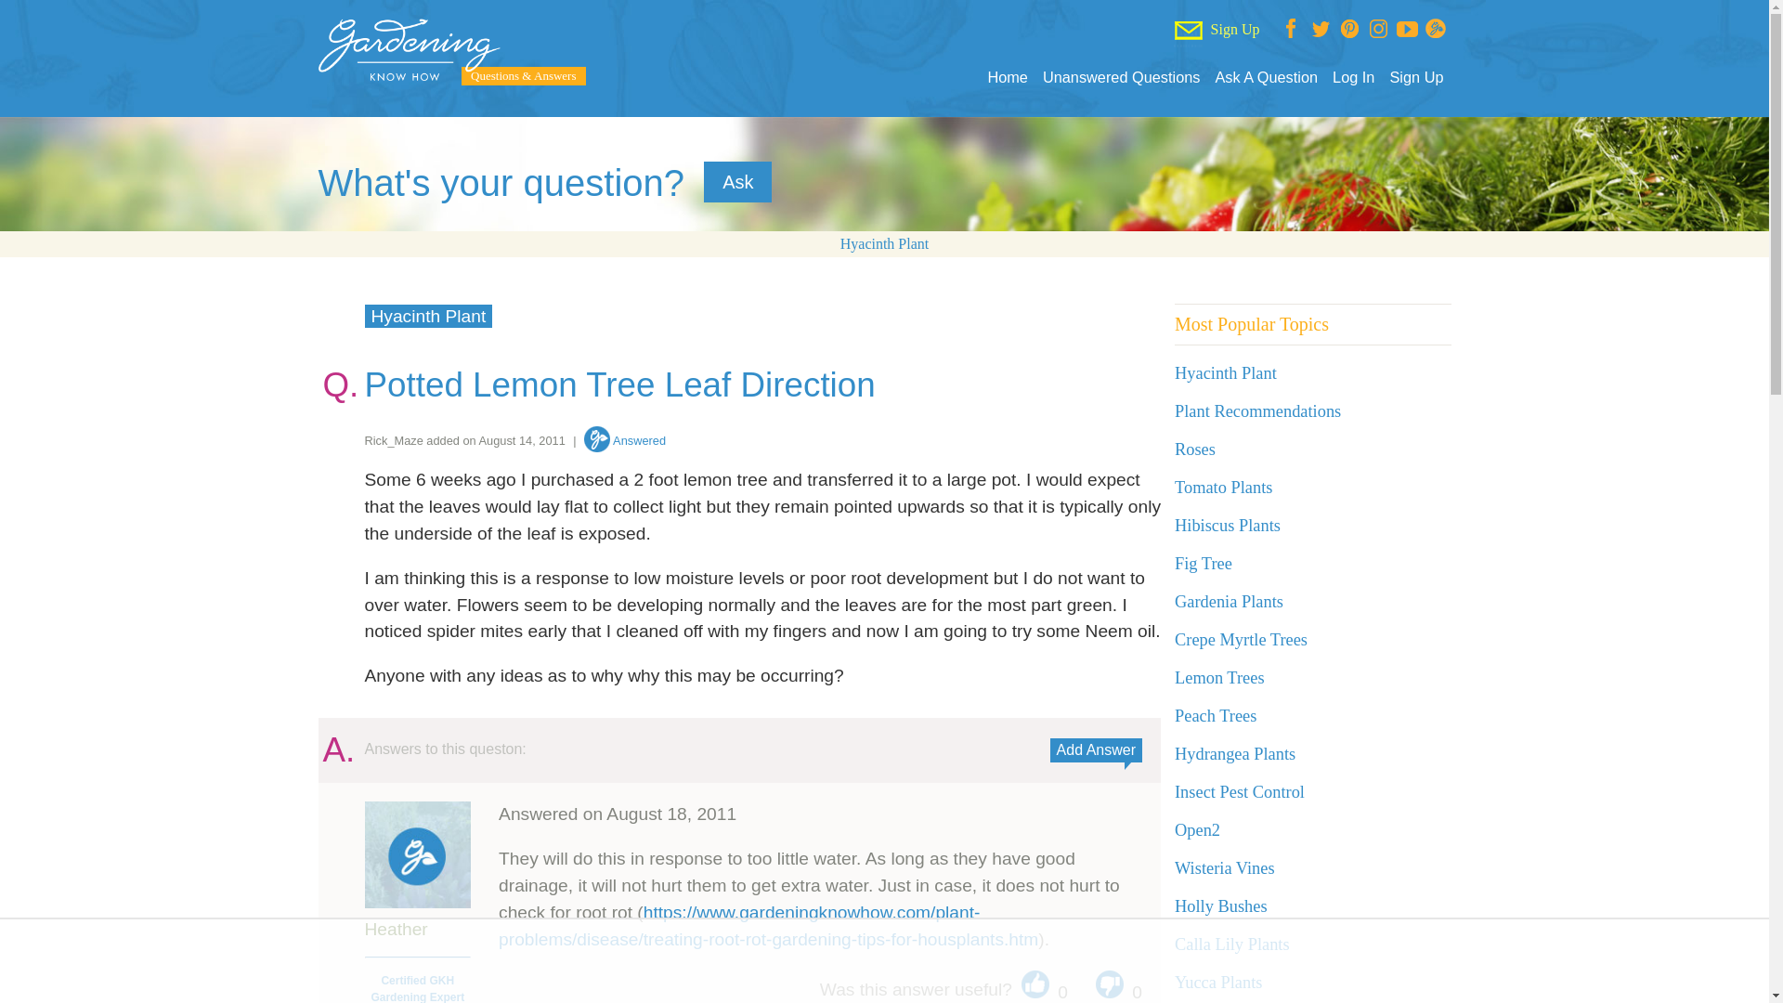  I want to click on Add Answer, so click(1096, 749).